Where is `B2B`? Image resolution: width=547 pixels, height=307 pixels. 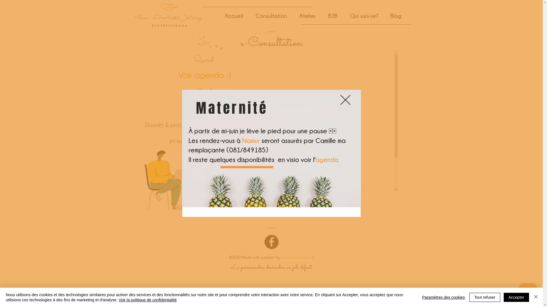
B2B is located at coordinates (329, 16).